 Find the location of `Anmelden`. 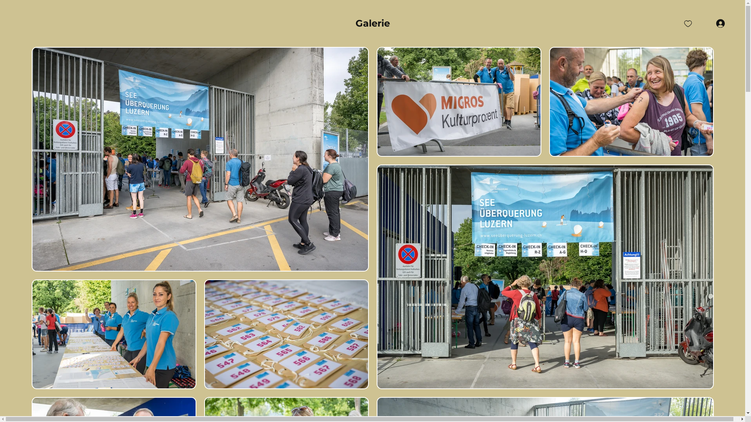

Anmelden is located at coordinates (701, 23).